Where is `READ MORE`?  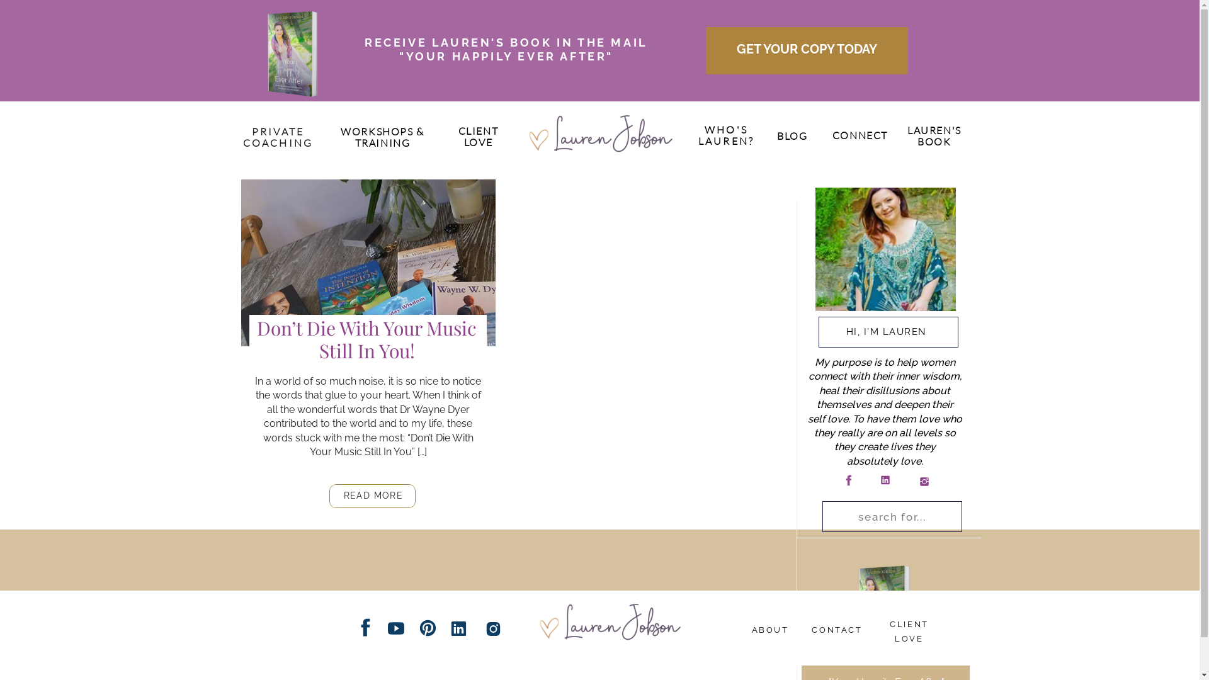
READ MORE is located at coordinates (373, 497).